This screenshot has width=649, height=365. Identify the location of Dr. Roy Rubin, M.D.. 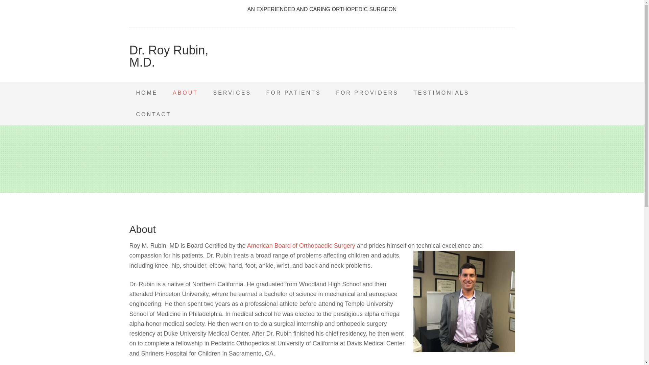
(169, 56).